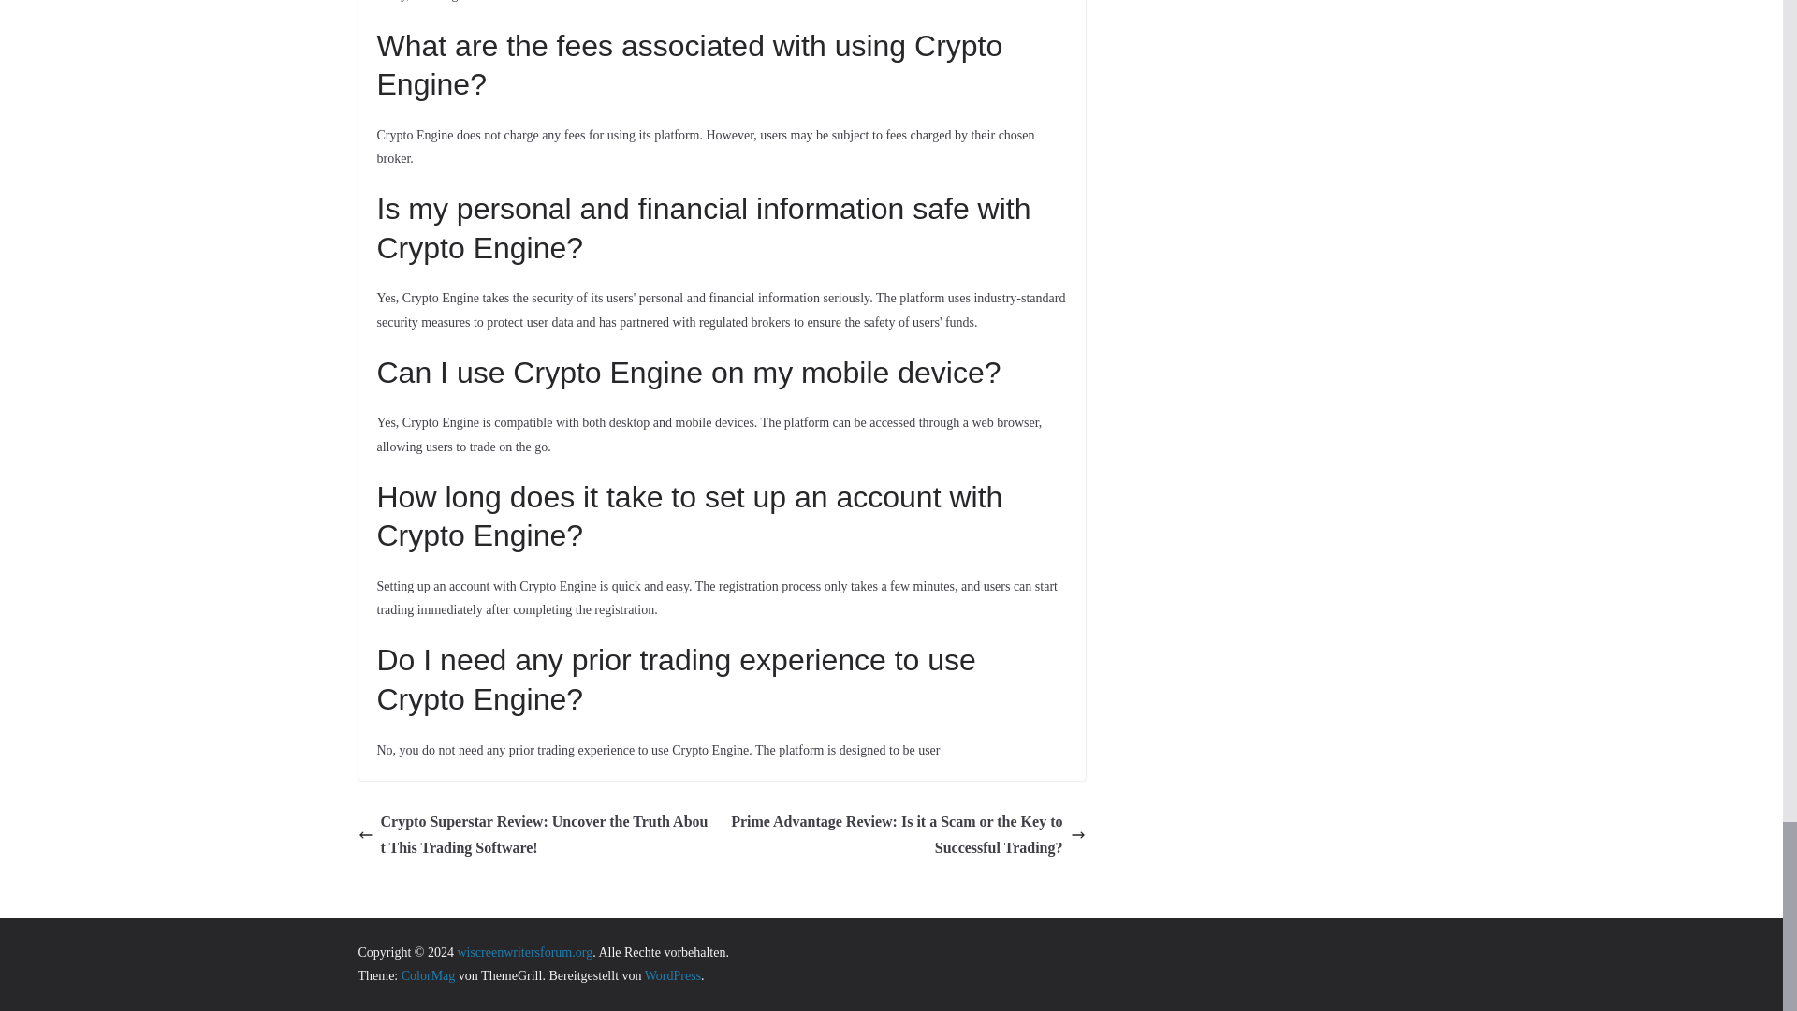 The height and width of the screenshot is (1011, 1797). What do you see at coordinates (429, 975) in the screenshot?
I see `ColorMag` at bounding box center [429, 975].